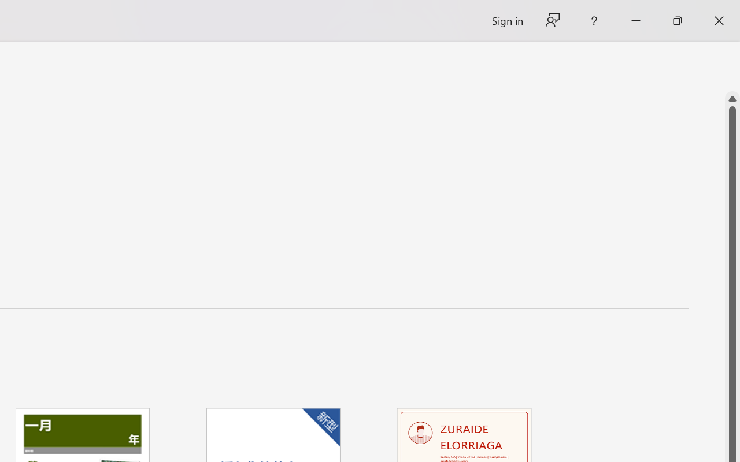 Image resolution: width=740 pixels, height=462 pixels. Describe the element at coordinates (710, 76) in the screenshot. I see `Open account menu` at that location.